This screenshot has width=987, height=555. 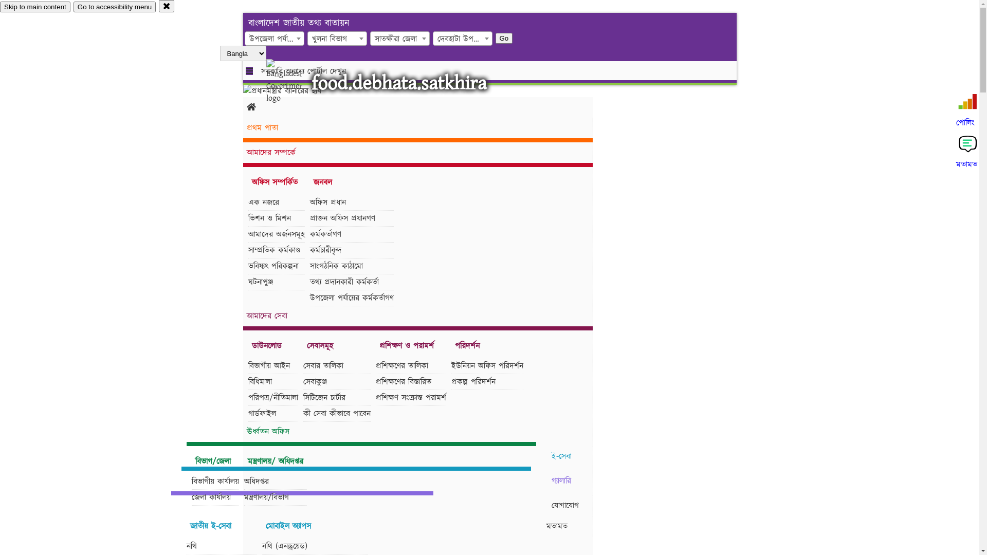 I want to click on Go to accessibility menu, so click(x=115, y=7).